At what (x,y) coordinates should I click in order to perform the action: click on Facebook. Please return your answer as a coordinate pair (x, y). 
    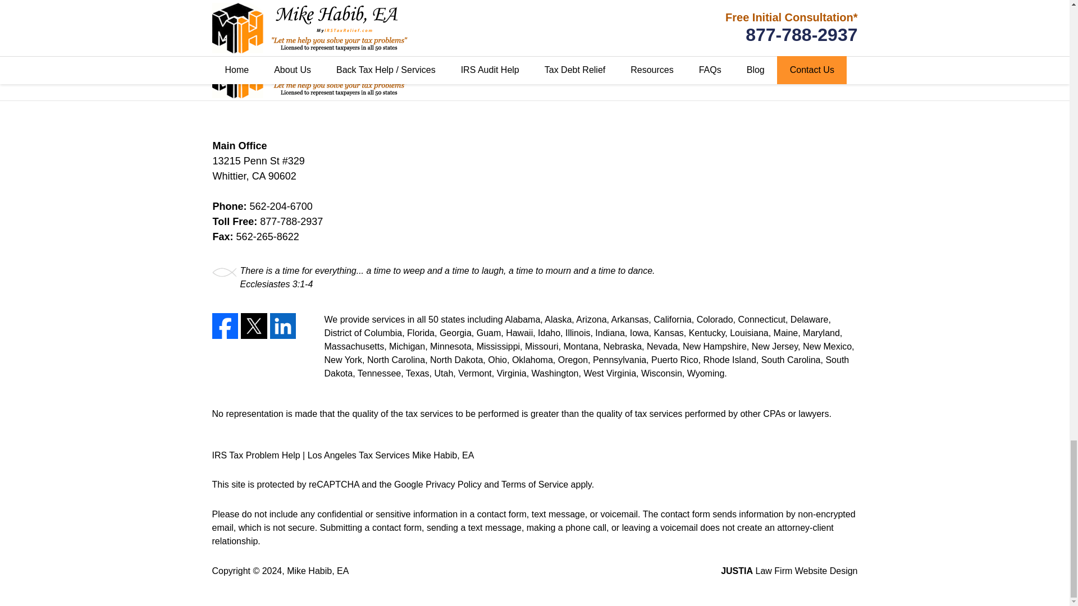
    Looking at the image, I should click on (225, 326).